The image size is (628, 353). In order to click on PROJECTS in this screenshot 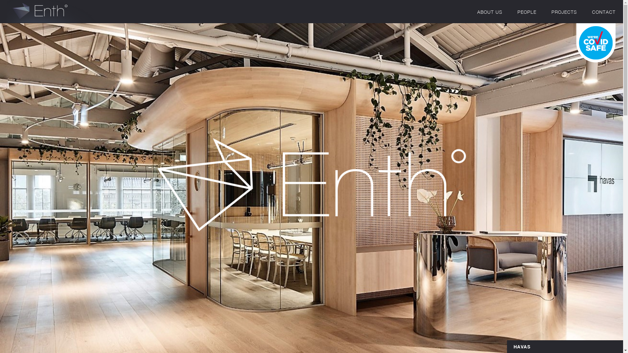, I will do `click(564, 11)`.